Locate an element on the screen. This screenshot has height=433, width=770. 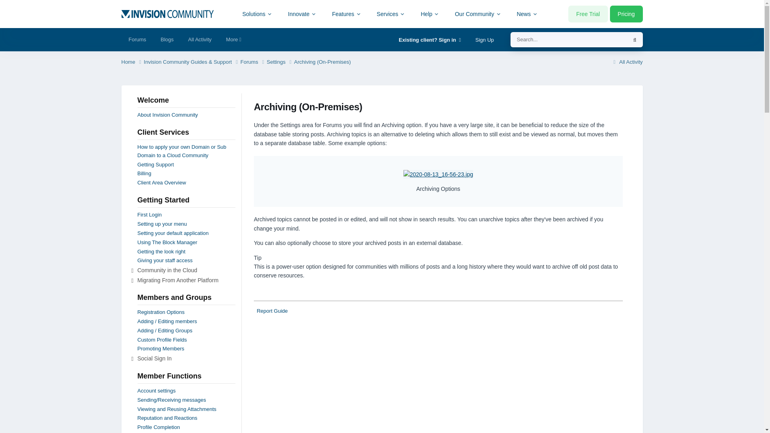
Services is located at coordinates (391, 14).